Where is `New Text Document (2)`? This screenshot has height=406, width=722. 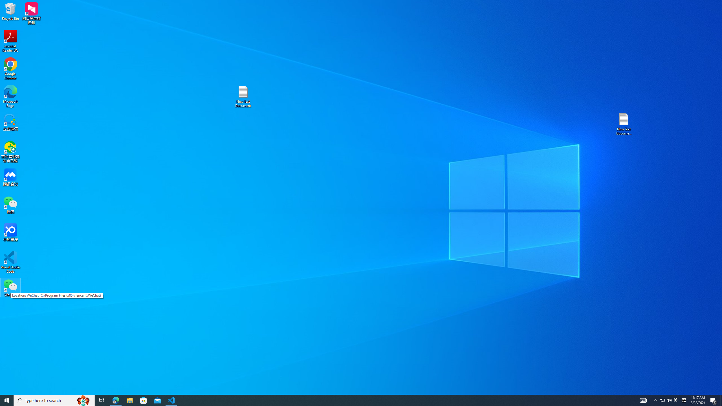
New Text Document (2) is located at coordinates (676, 400).